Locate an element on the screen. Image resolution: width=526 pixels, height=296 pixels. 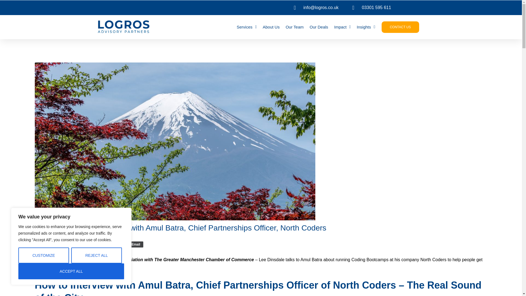
Share on LinkedIn is located at coordinates (111, 244).